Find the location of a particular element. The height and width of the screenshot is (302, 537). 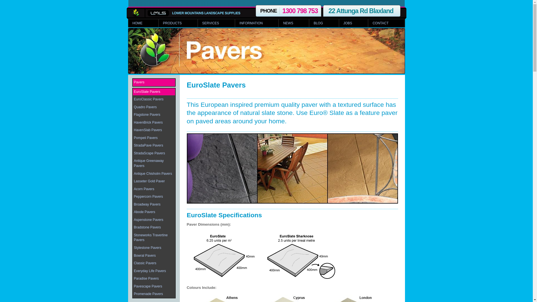

Paradise Pavers is located at coordinates (154, 279).